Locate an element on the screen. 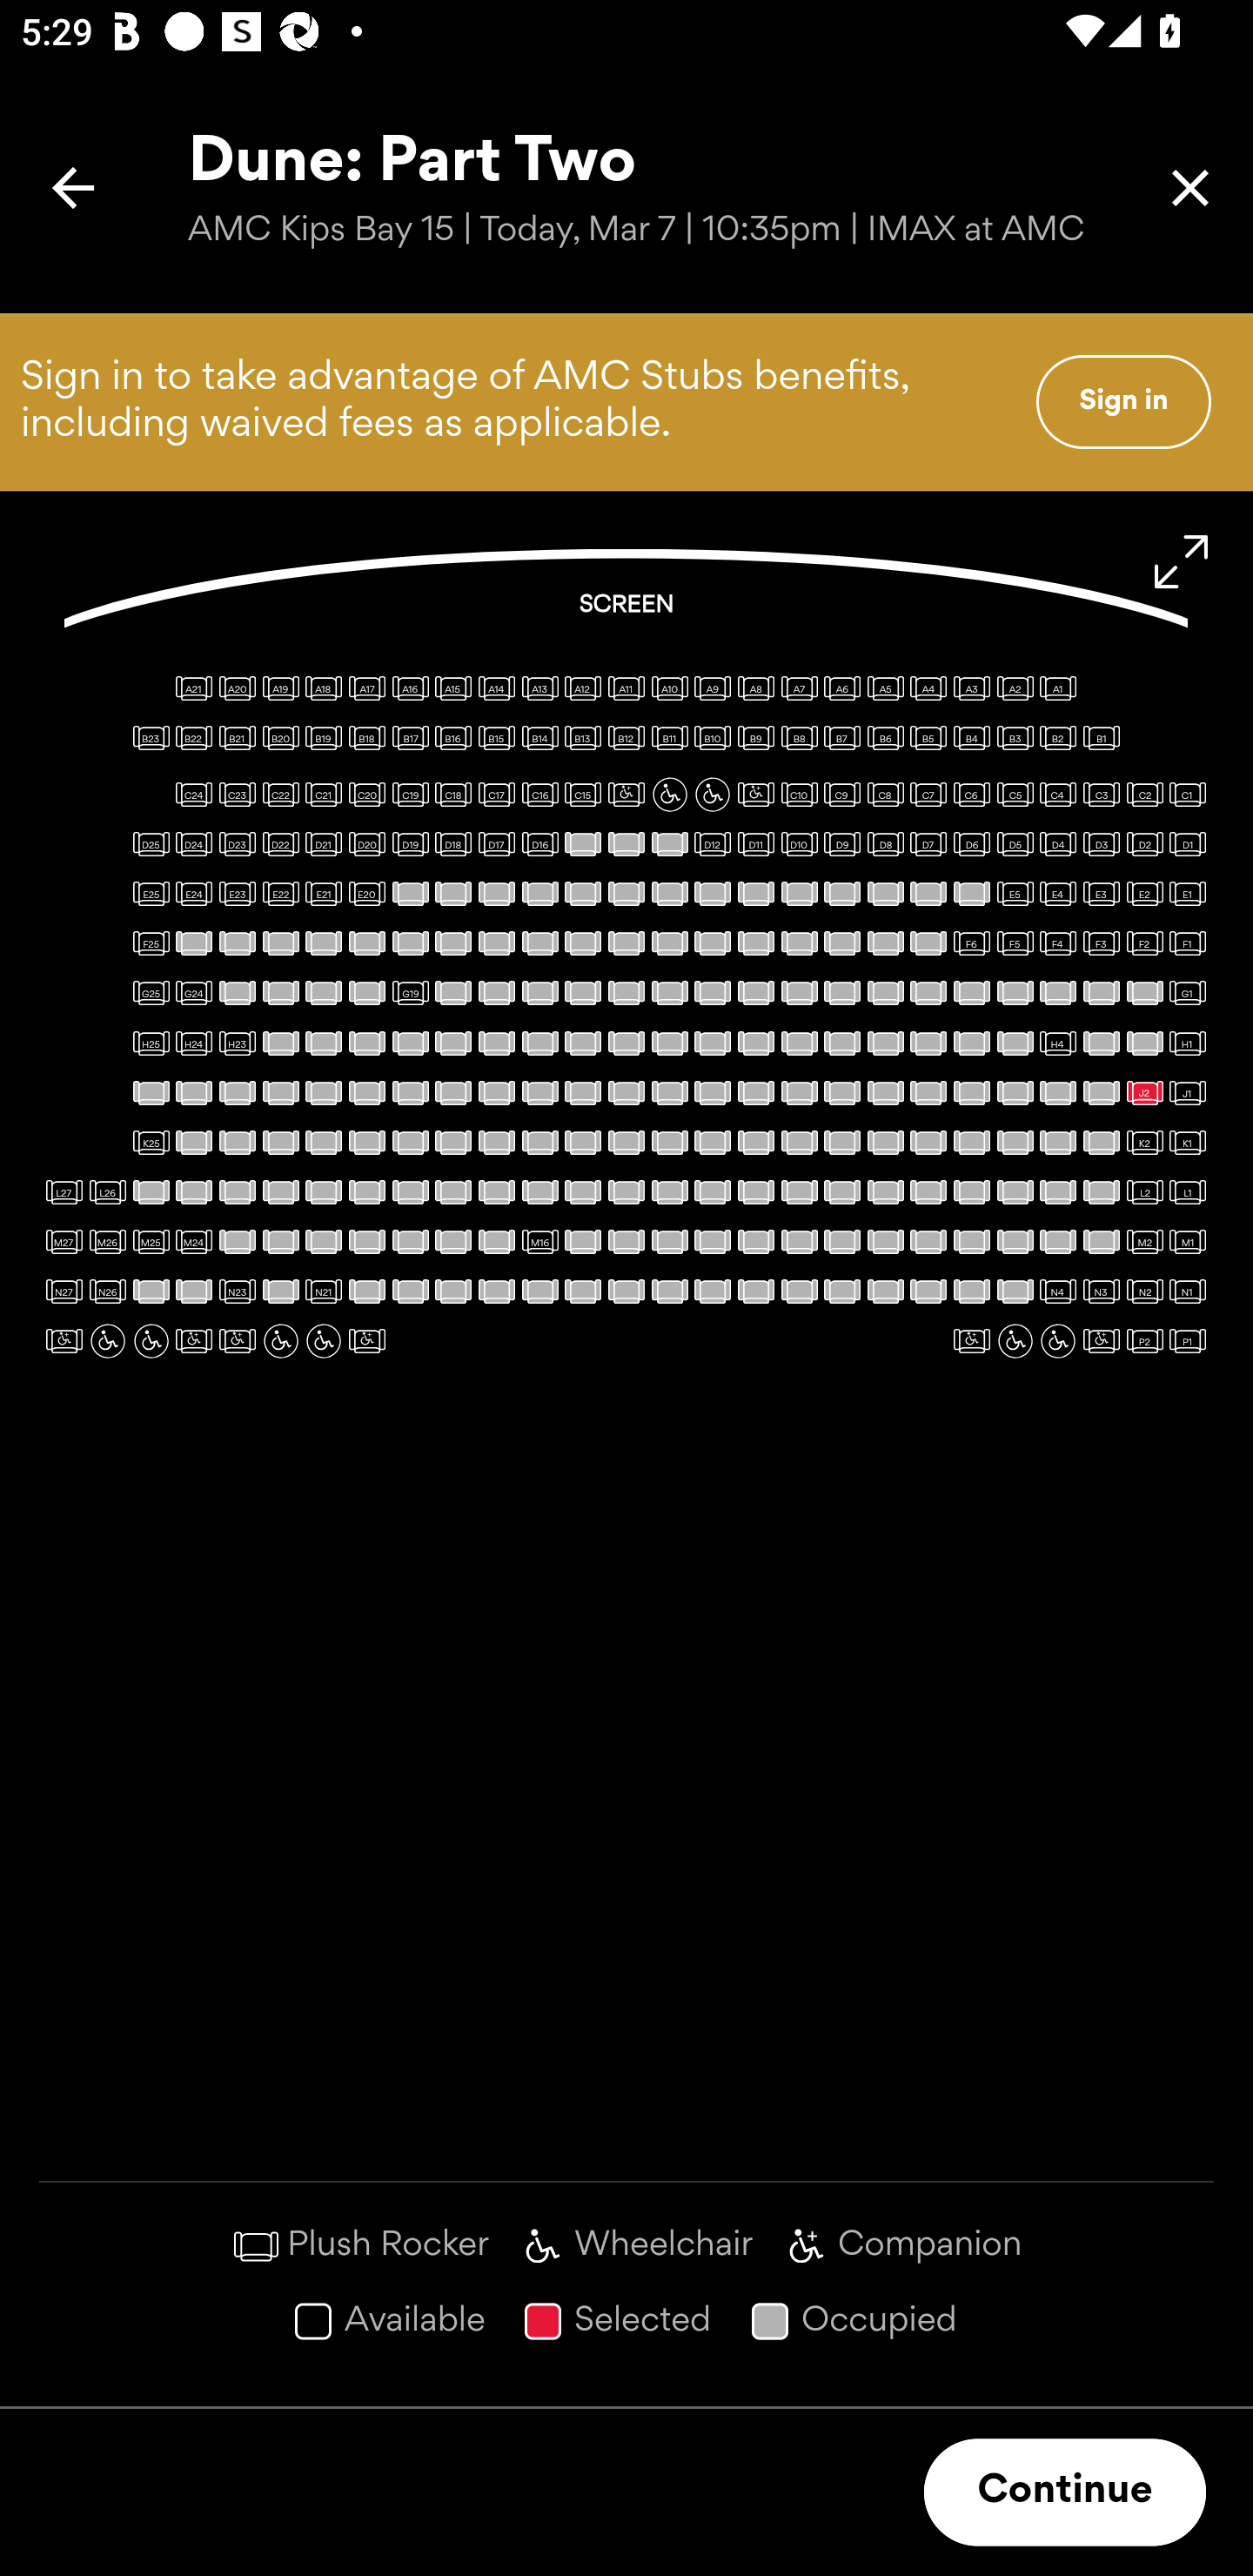 This screenshot has height=2576, width=1253. D23, Regular seat, available is located at coordinates (237, 843).